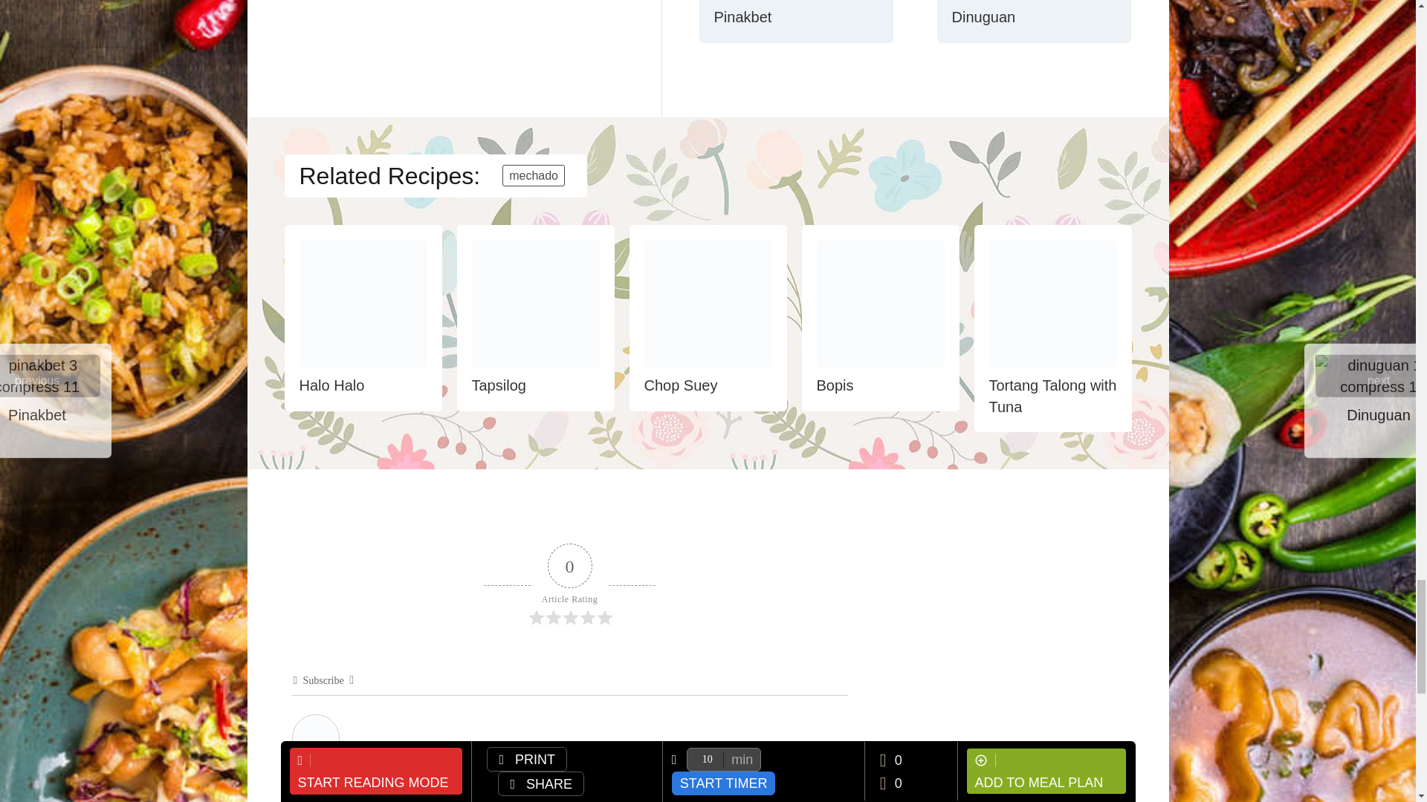  I want to click on tortang talong tuna compress 1 Tortang Talong with Tuna, so click(1052, 303).